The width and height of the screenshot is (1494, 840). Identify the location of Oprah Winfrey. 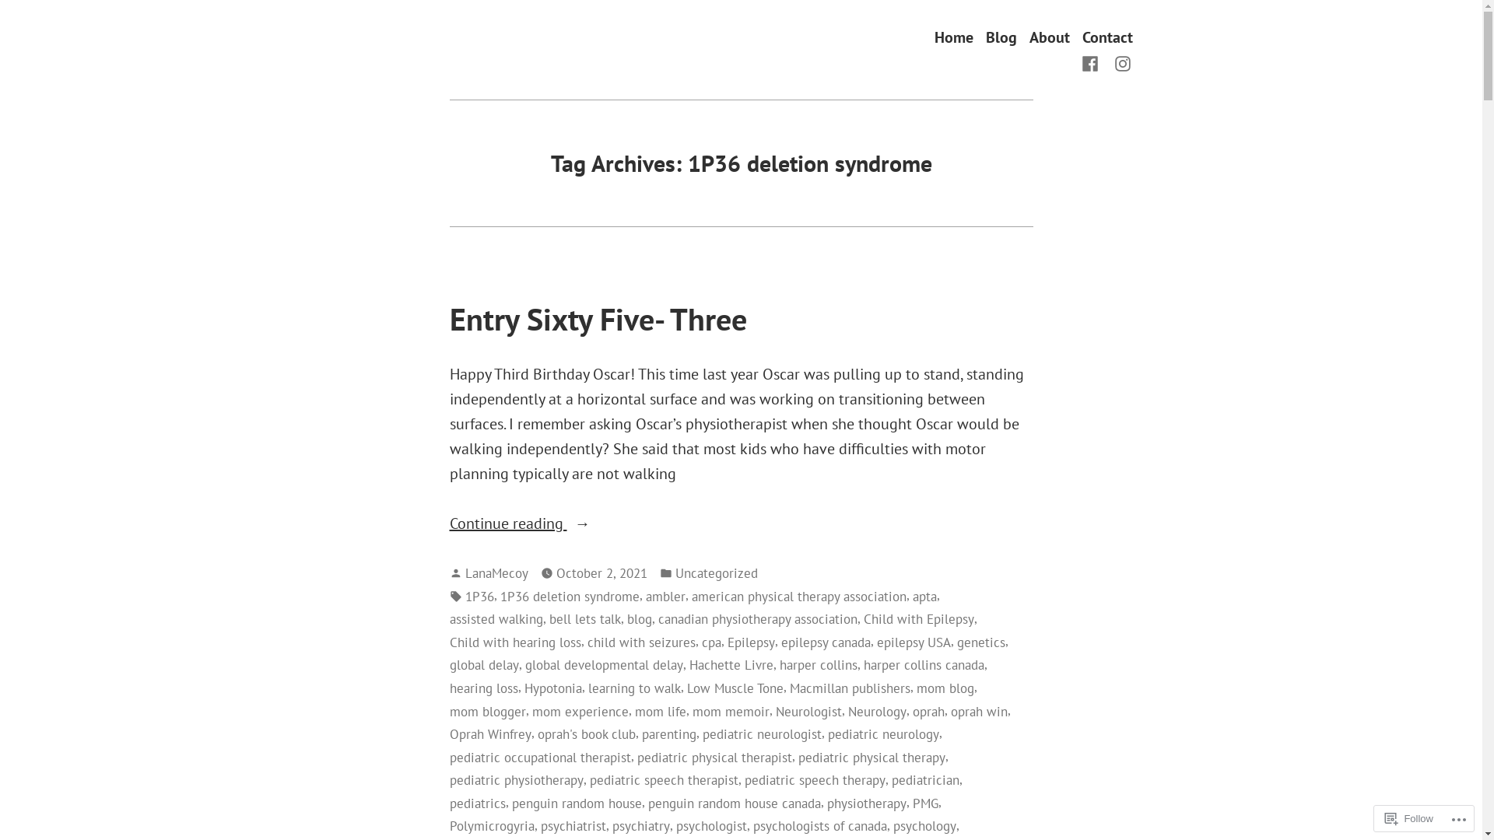
(490, 734).